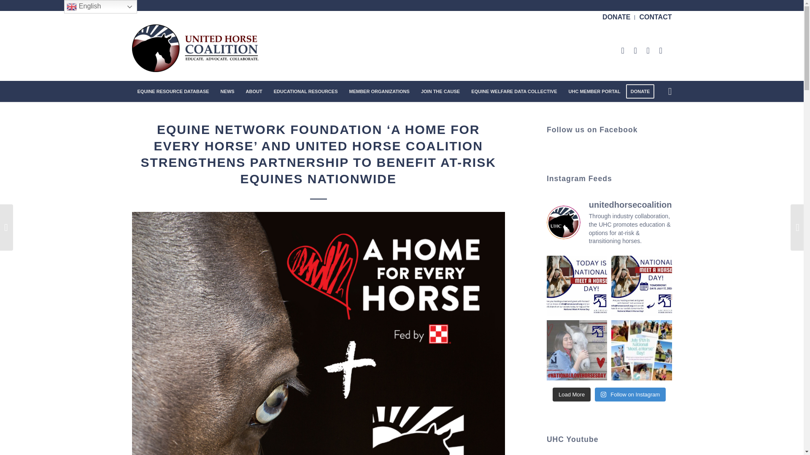 This screenshot has width=810, height=455. Describe the element at coordinates (254, 91) in the screenshot. I see `ABOUT` at that location.